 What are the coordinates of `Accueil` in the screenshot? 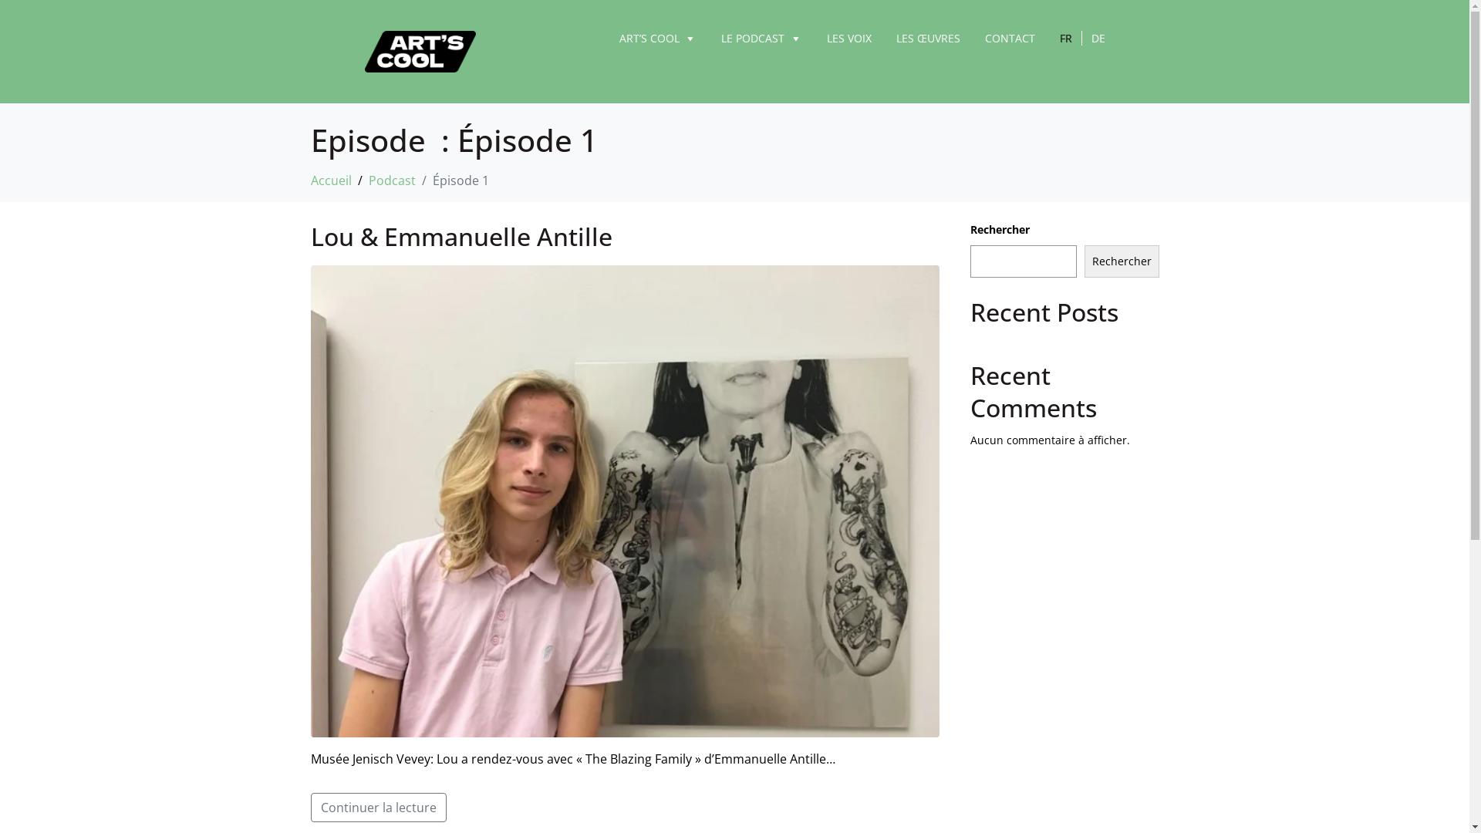 It's located at (330, 180).